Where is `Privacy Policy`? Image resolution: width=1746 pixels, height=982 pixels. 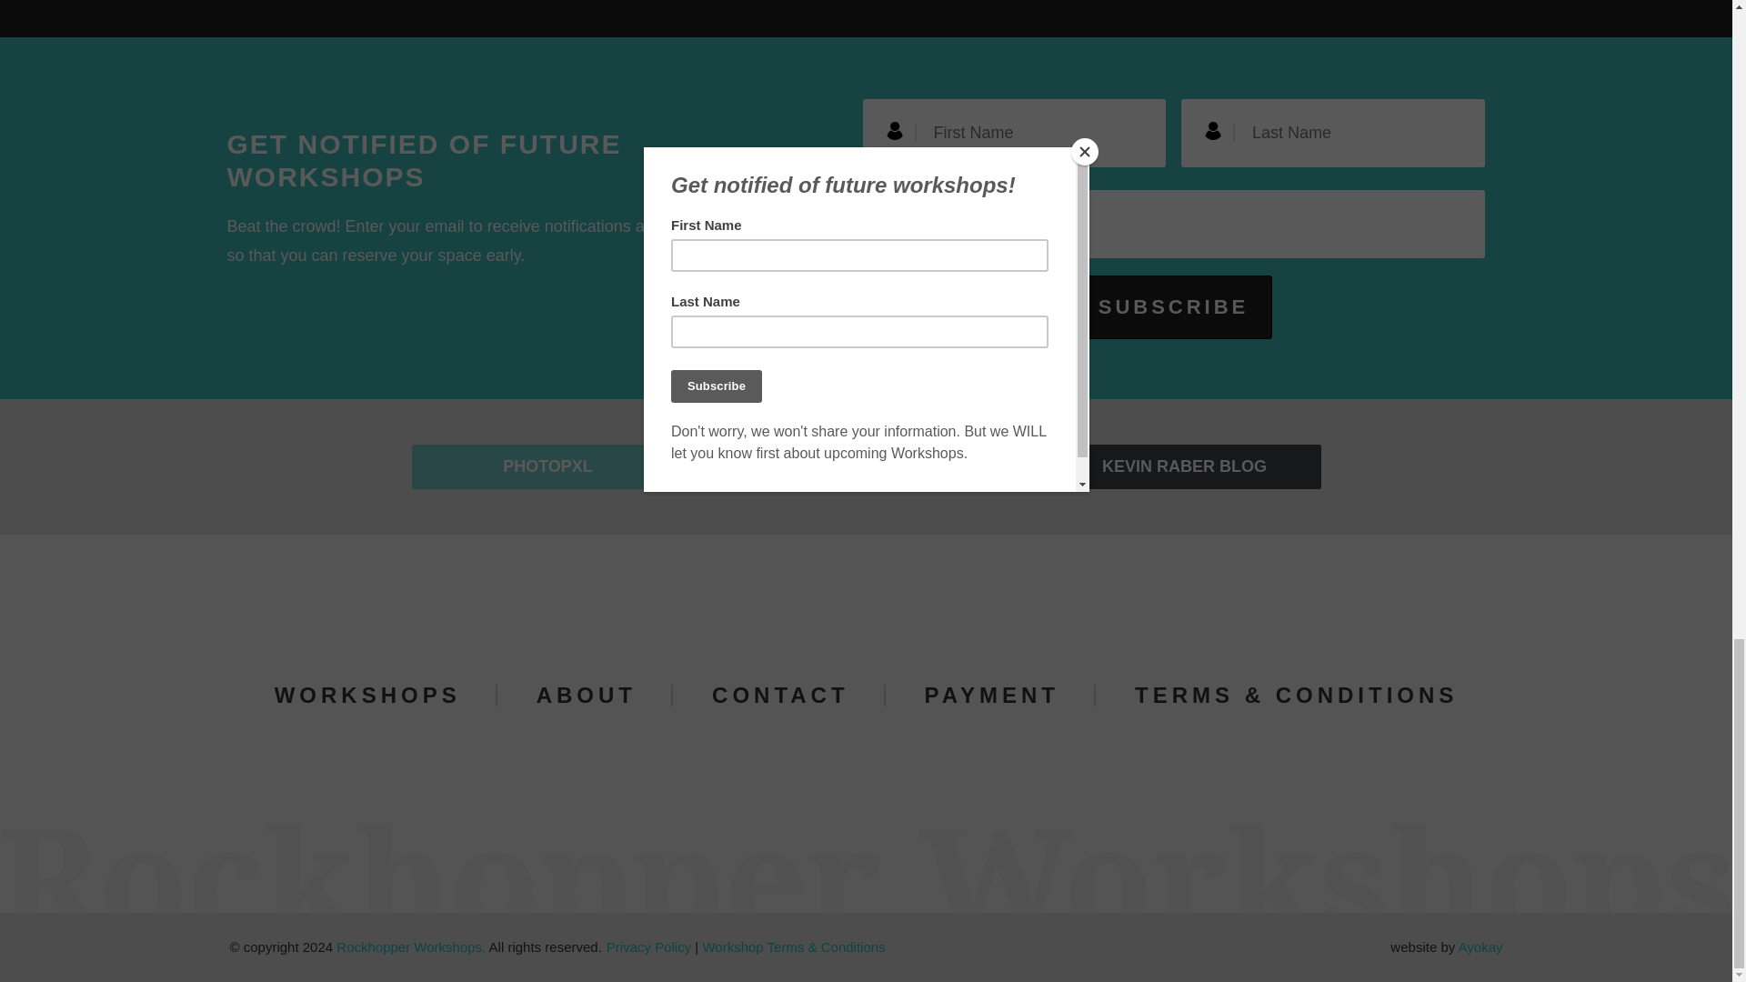 Privacy Policy is located at coordinates (648, 946).